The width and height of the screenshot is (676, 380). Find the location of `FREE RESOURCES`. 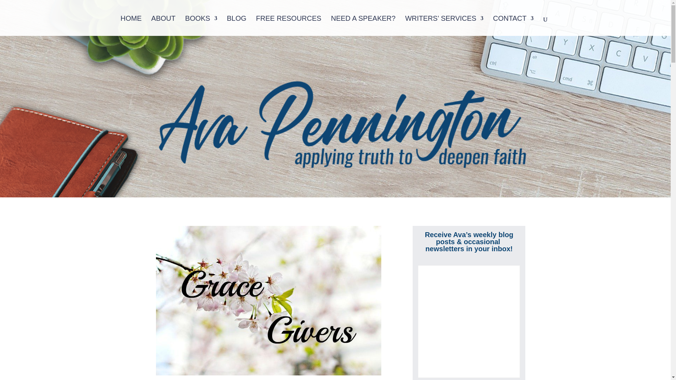

FREE RESOURCES is located at coordinates (289, 26).